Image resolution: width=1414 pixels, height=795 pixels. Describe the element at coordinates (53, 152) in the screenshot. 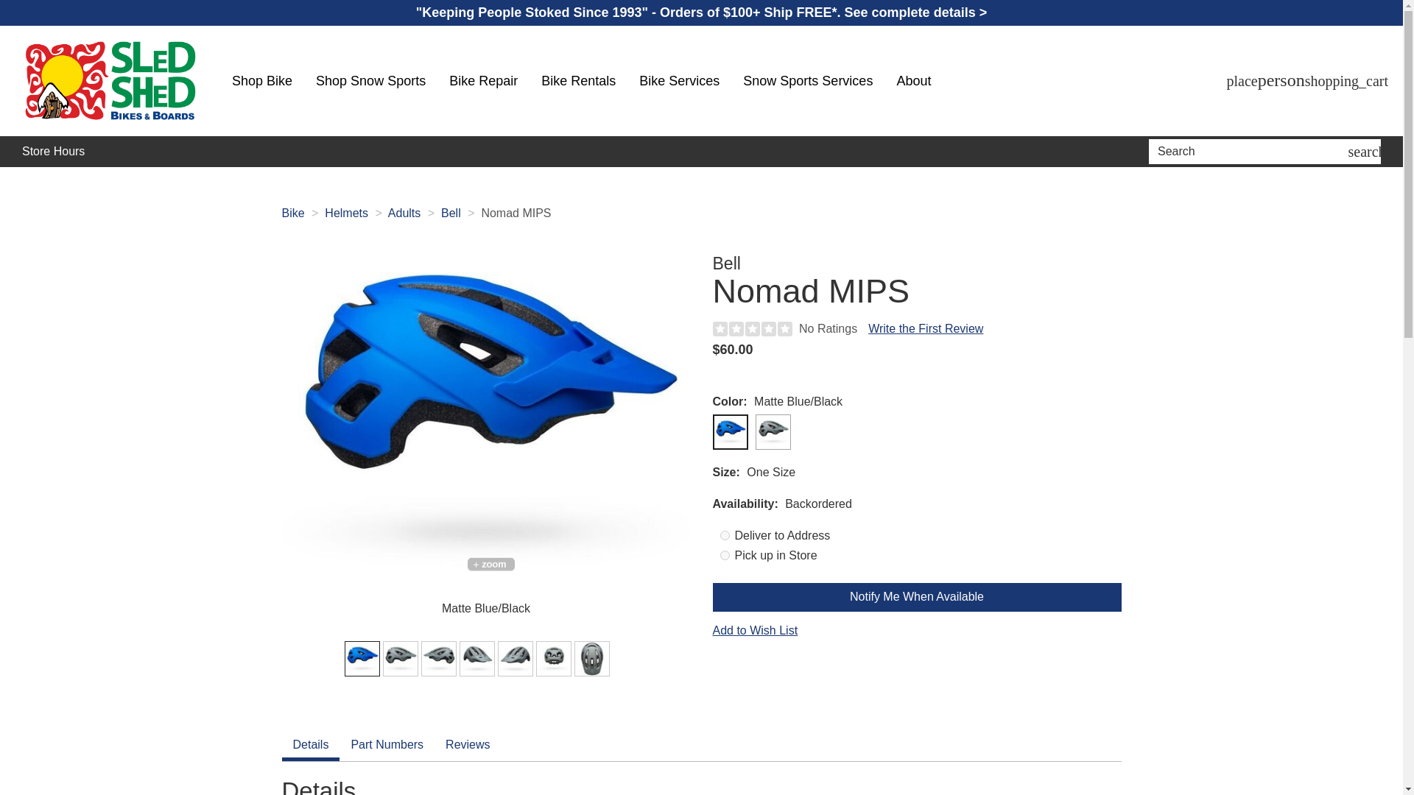

I see `Store Hours` at that location.